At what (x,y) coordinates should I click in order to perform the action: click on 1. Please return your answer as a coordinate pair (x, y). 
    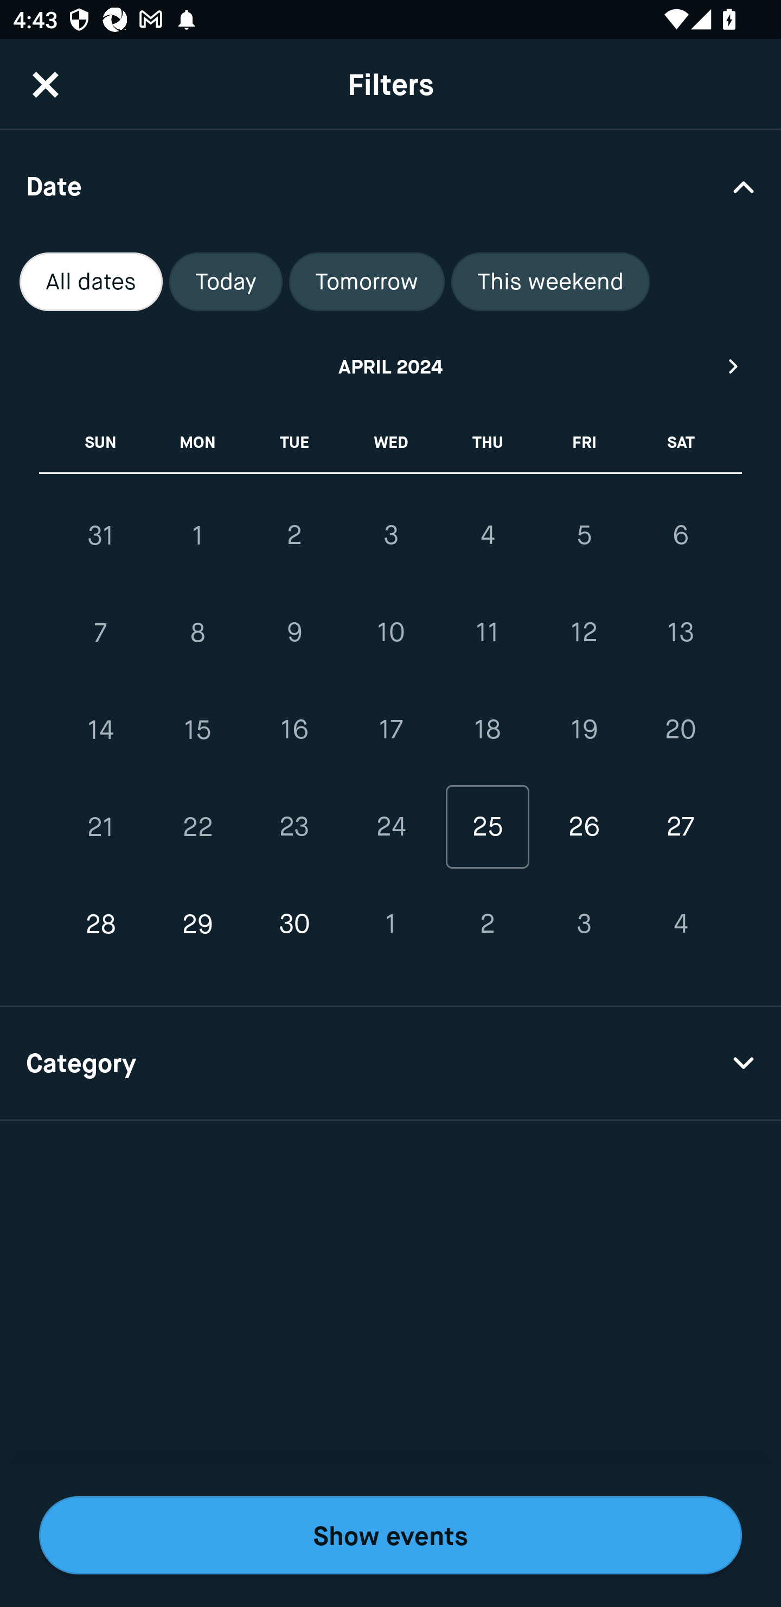
    Looking at the image, I should click on (197, 535).